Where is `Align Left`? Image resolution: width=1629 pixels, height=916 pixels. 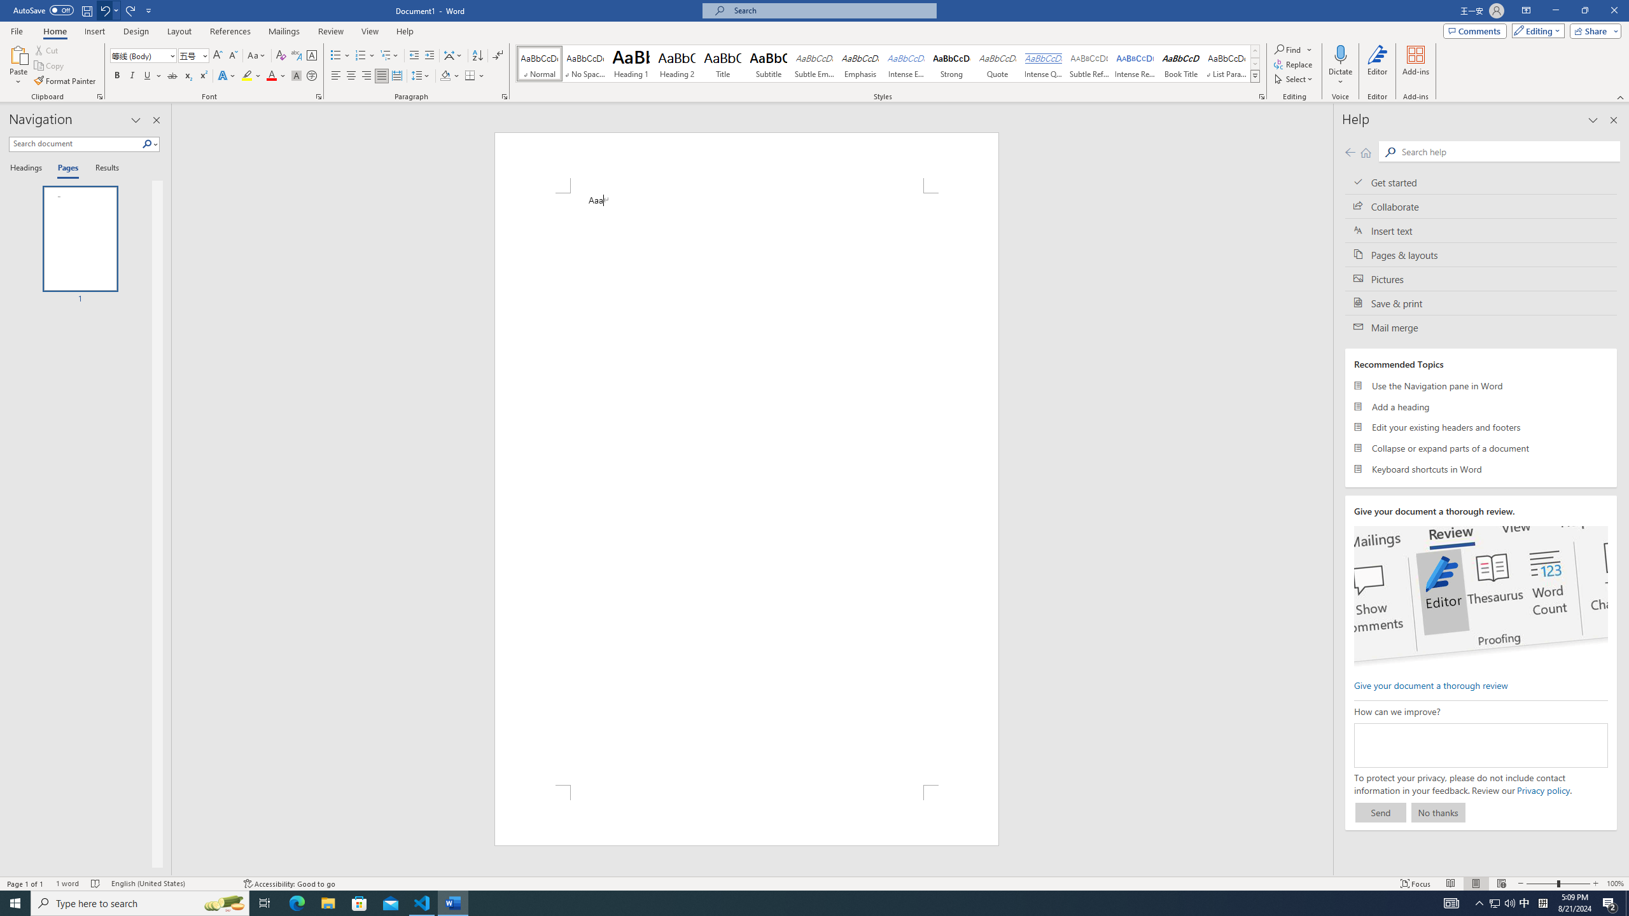
Align Left is located at coordinates (336, 76).